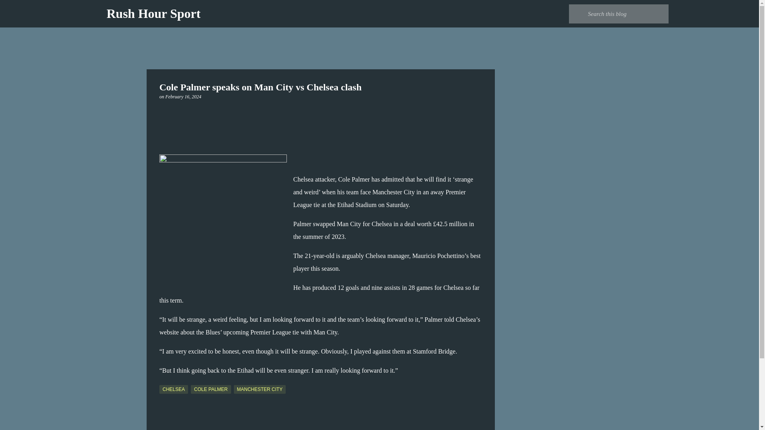 The image size is (765, 430). I want to click on MANCHESTER CITY, so click(259, 389).